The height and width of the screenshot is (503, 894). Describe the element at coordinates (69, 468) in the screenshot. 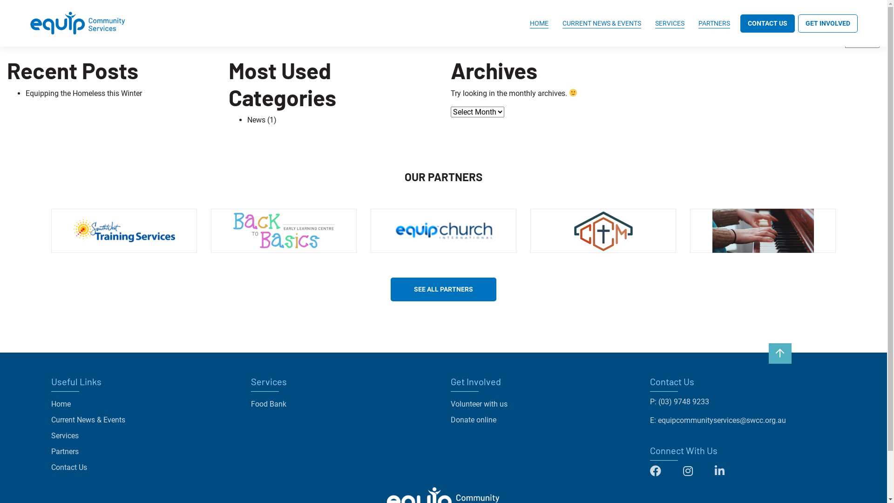

I see `Contact Us` at that location.